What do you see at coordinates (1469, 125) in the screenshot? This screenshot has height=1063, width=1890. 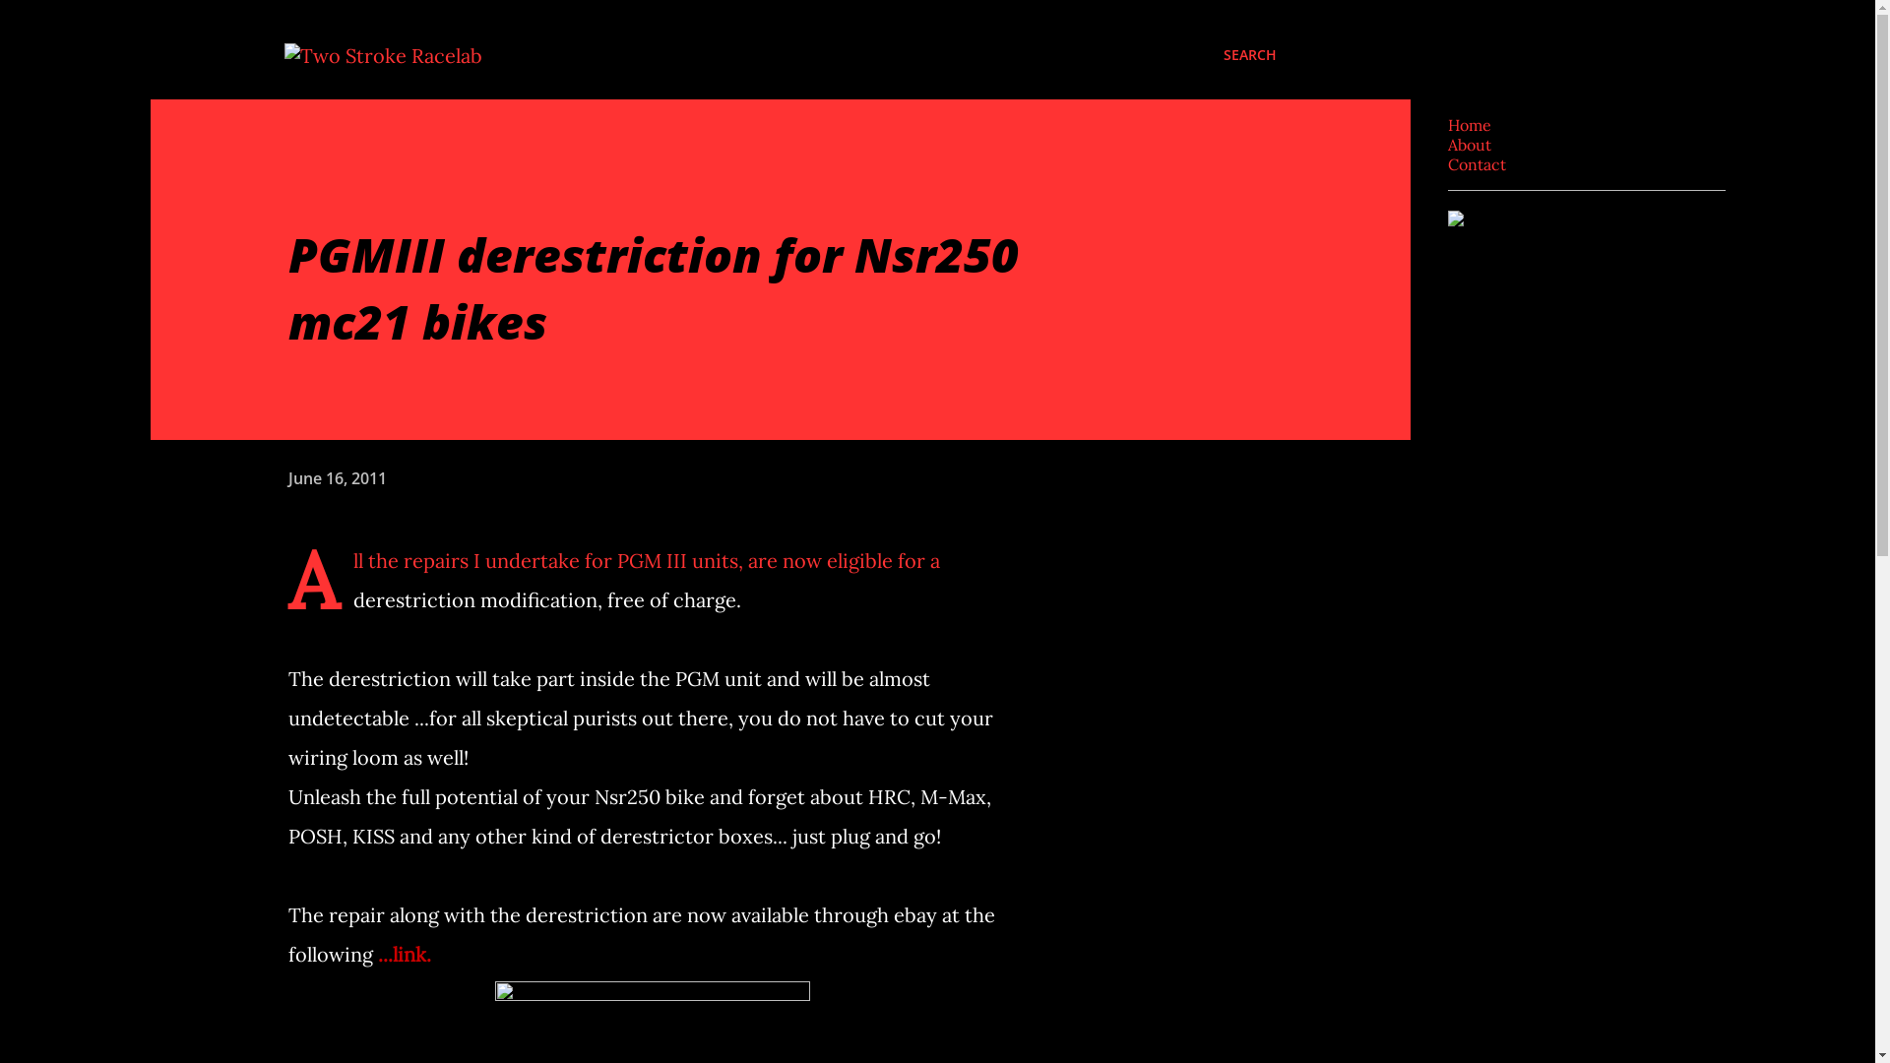 I see `Home` at bounding box center [1469, 125].